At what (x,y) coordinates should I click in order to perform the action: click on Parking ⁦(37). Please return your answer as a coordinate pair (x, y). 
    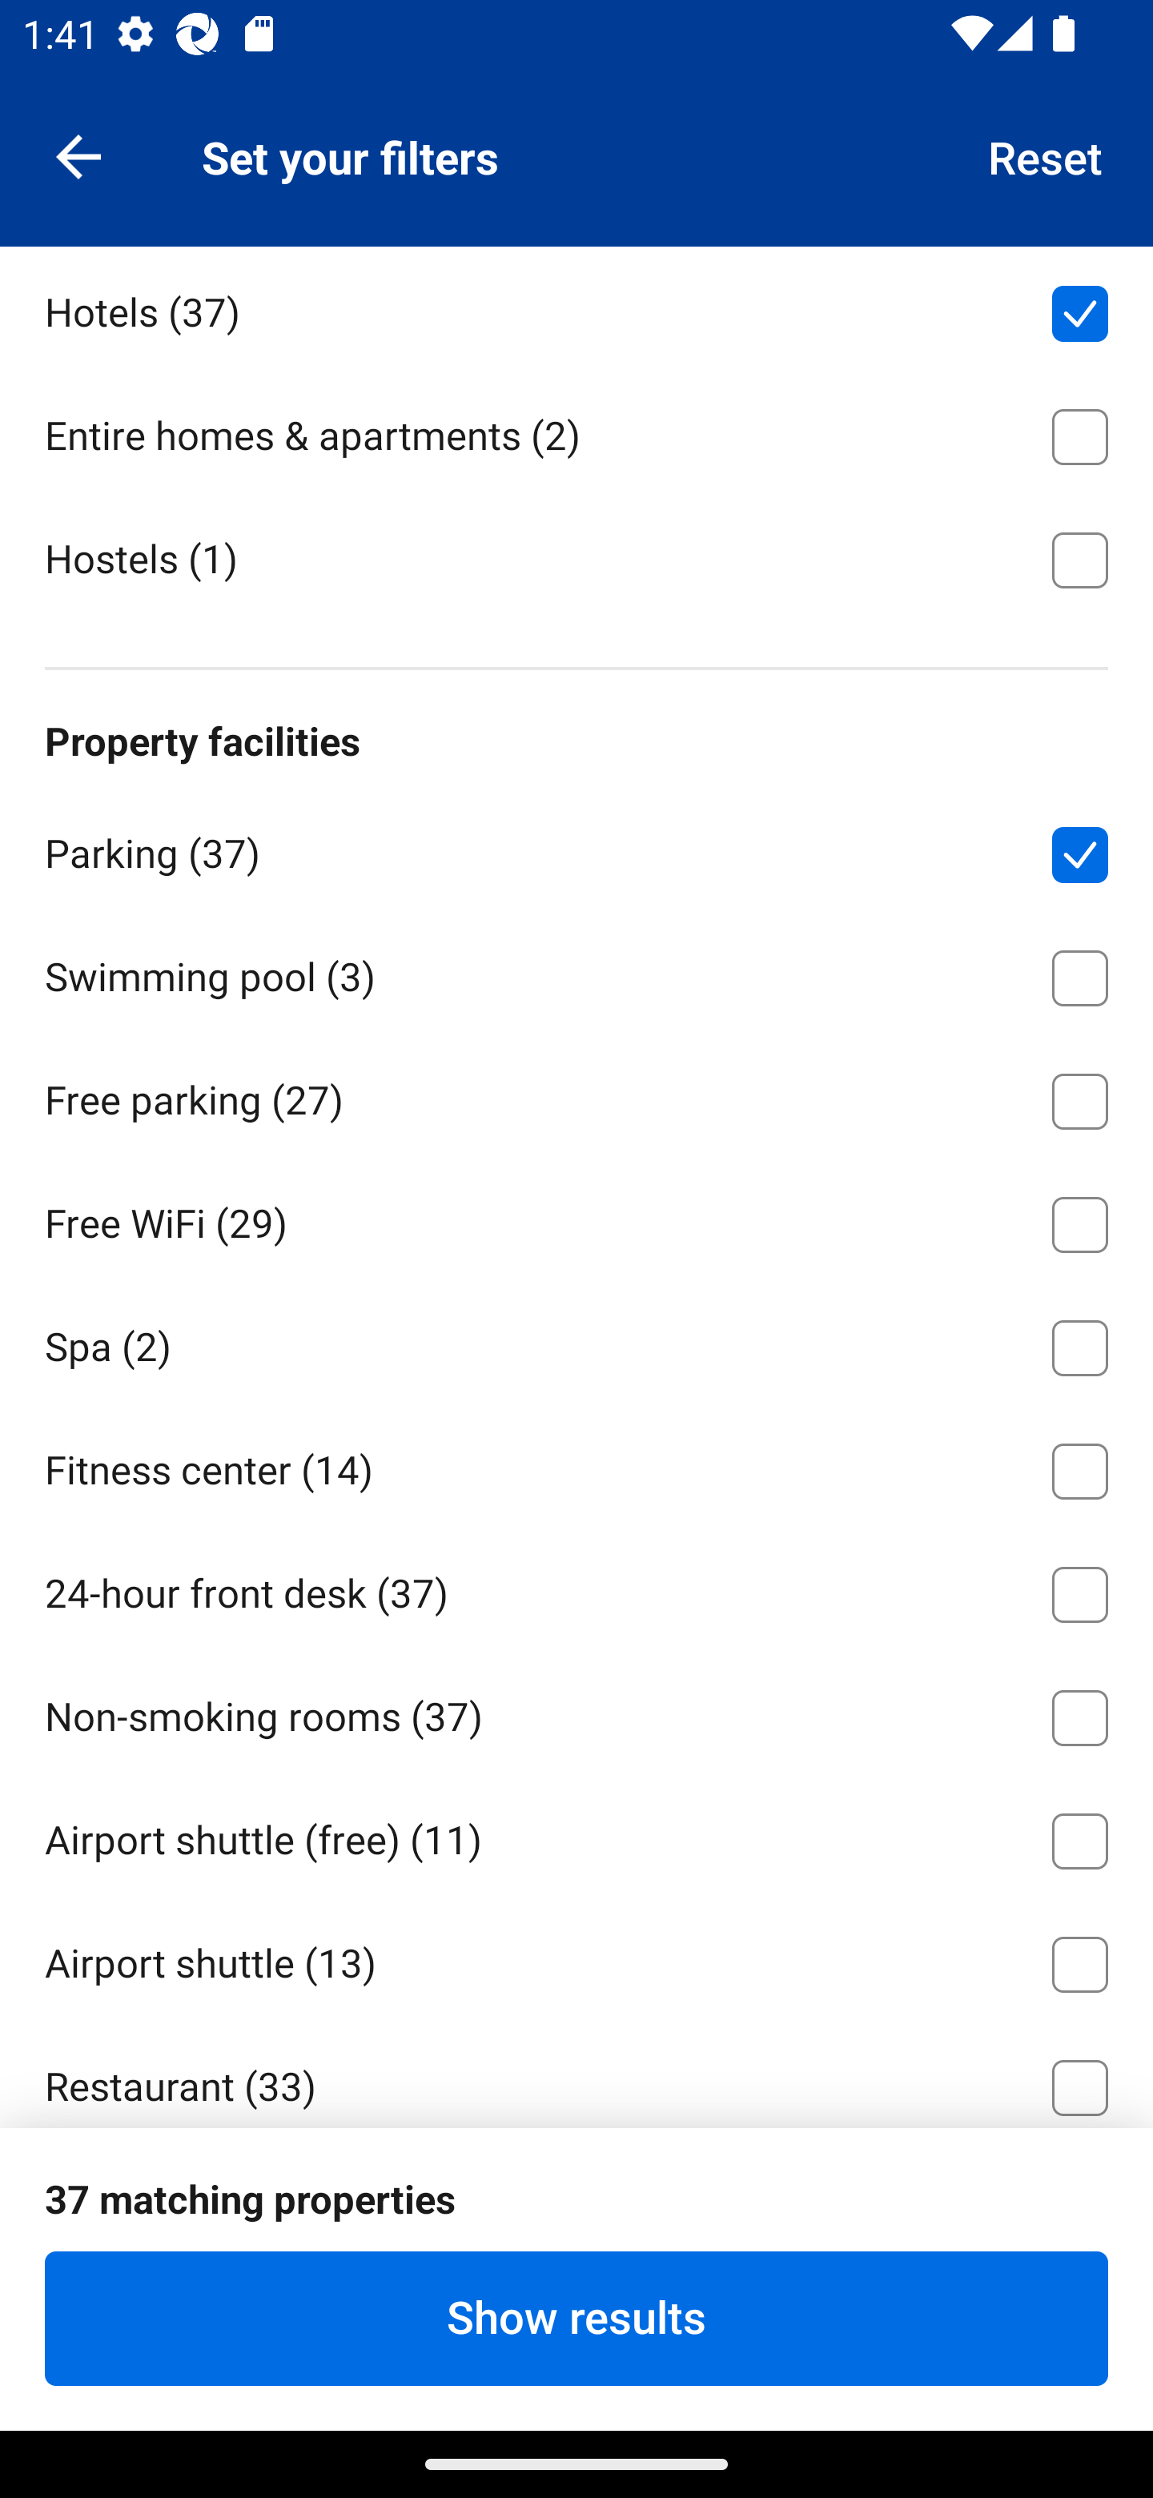
    Looking at the image, I should click on (576, 849).